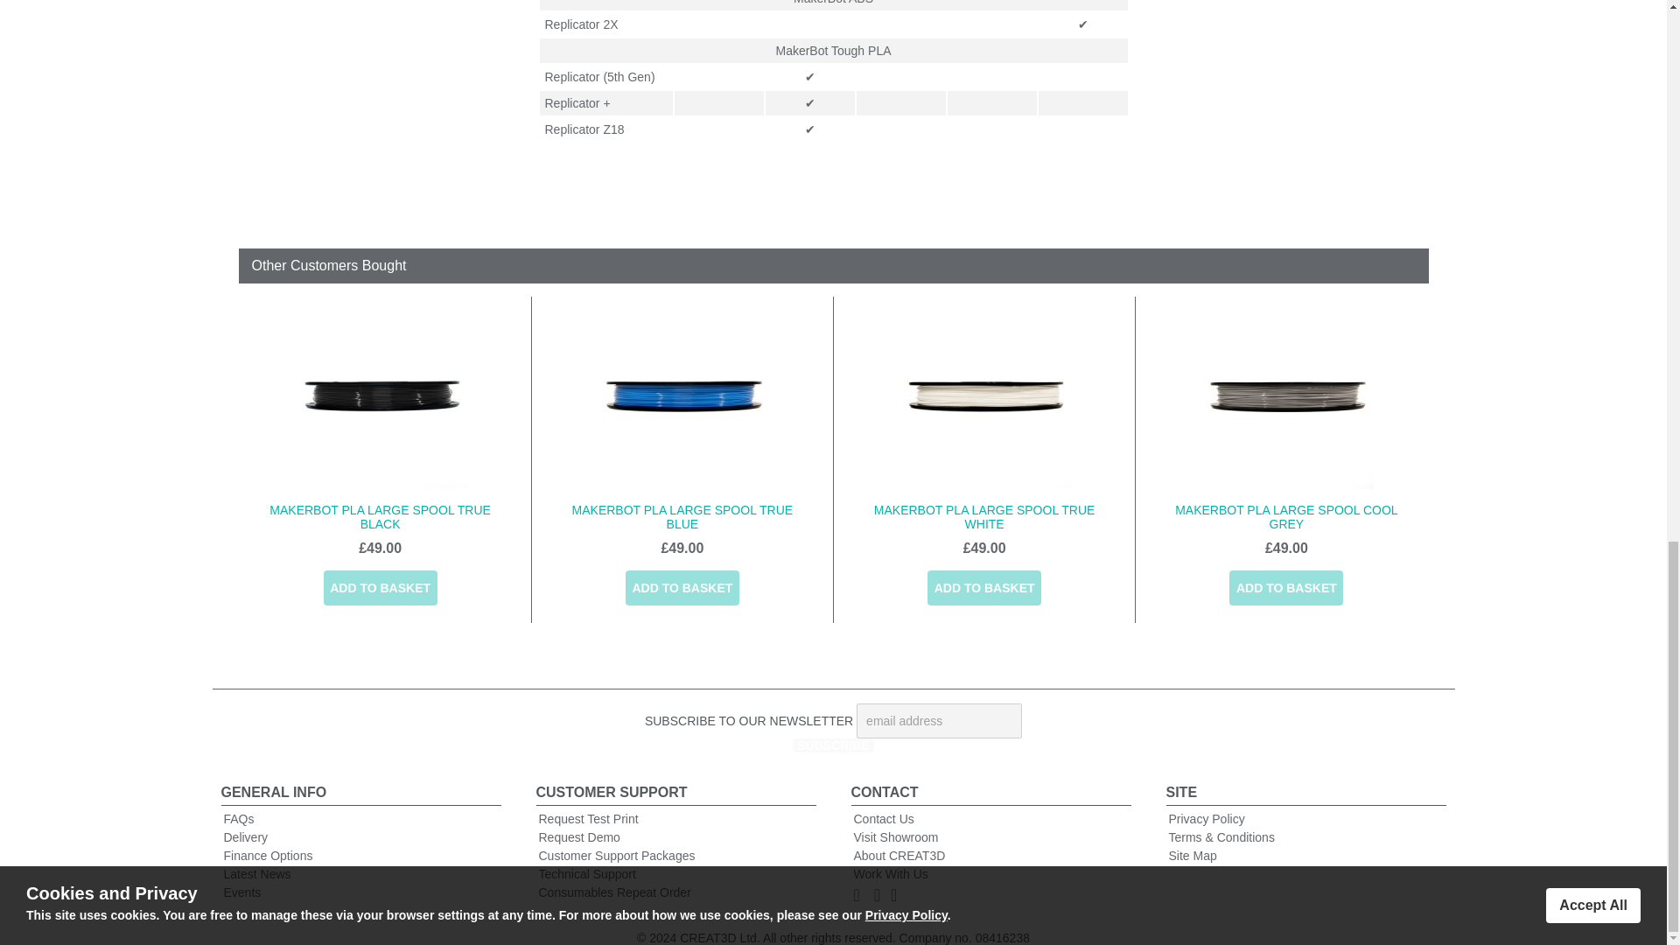  What do you see at coordinates (1207, 818) in the screenshot?
I see `Privacy Policy` at bounding box center [1207, 818].